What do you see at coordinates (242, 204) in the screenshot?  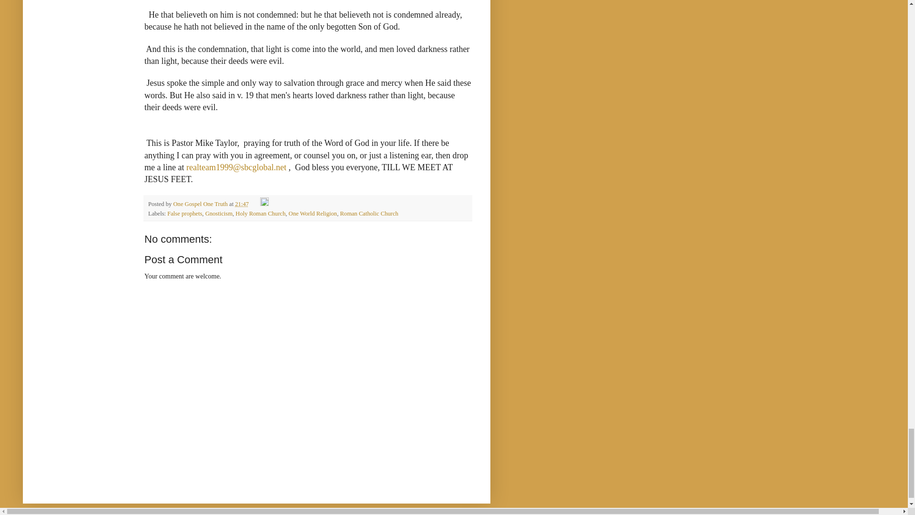 I see `21:47` at bounding box center [242, 204].